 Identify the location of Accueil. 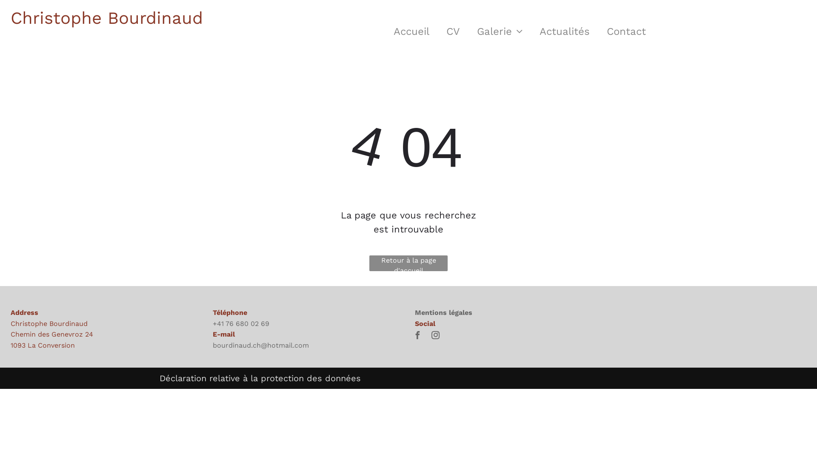
(411, 31).